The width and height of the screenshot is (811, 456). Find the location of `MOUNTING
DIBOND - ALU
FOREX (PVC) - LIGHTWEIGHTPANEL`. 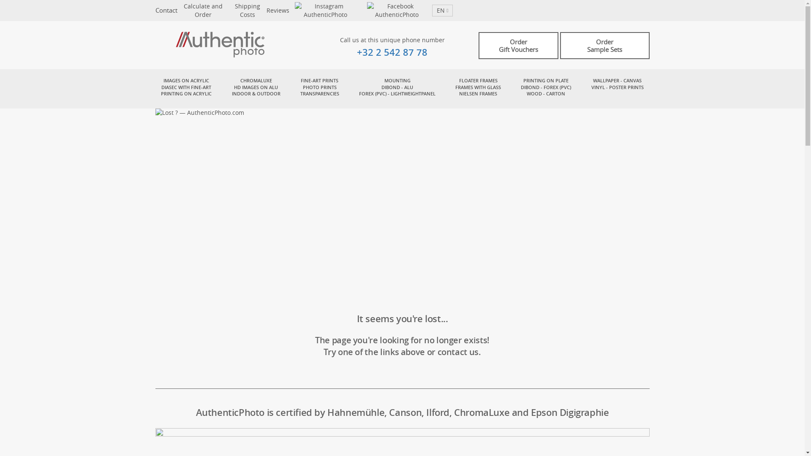

MOUNTING
DIBOND - ALU
FOREX (PVC) - LIGHTWEIGHTPANEL is located at coordinates (397, 87).